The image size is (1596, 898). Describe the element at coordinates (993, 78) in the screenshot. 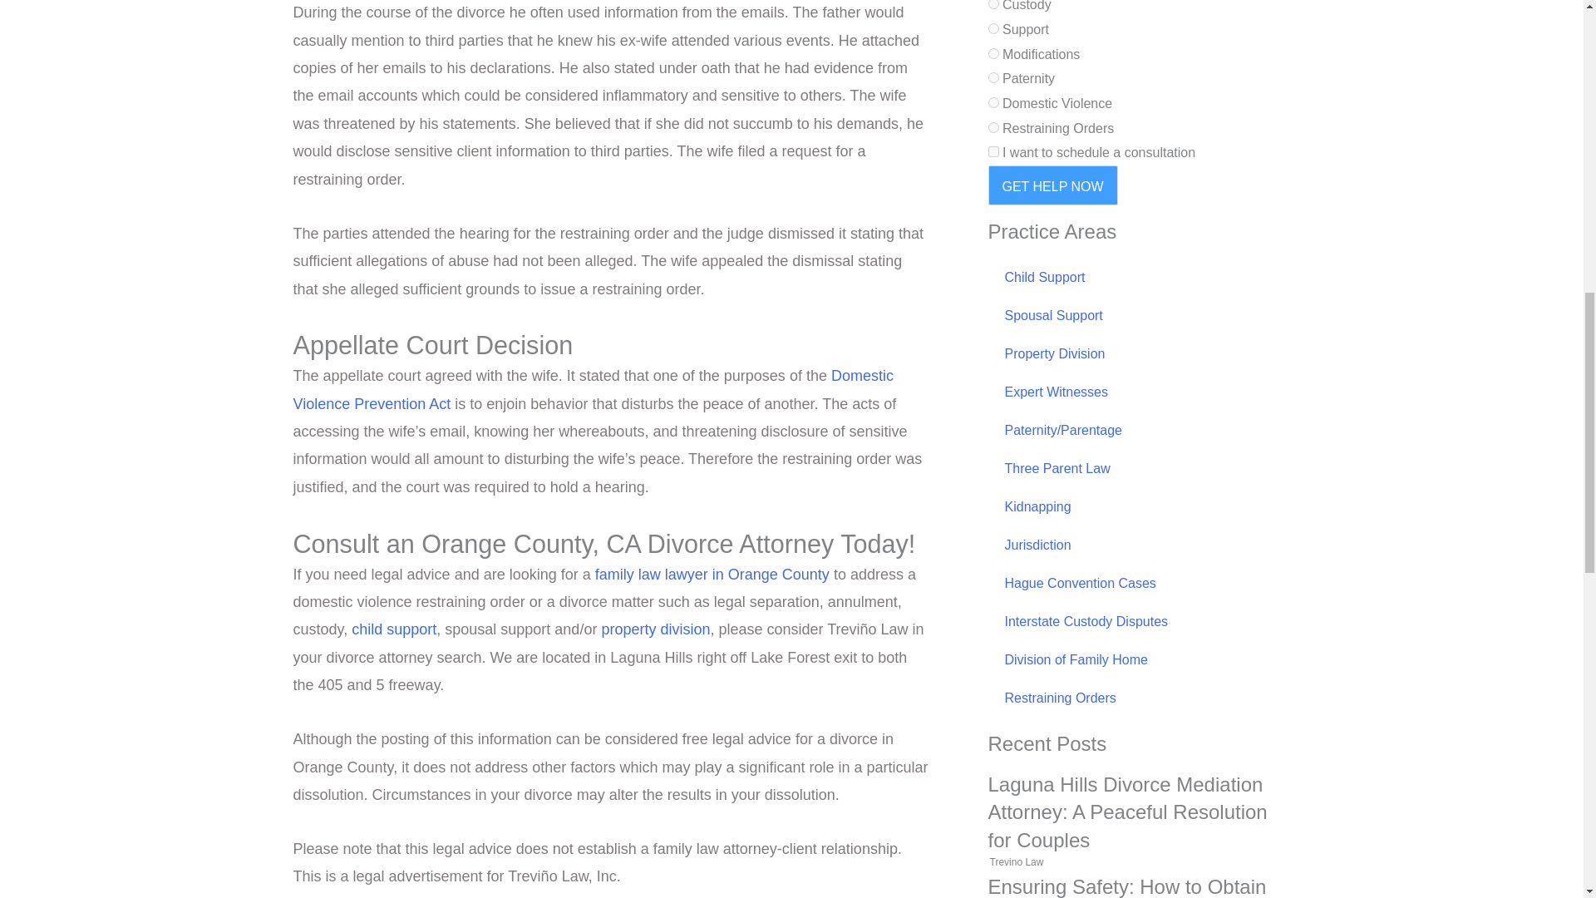

I see `Paternity` at that location.